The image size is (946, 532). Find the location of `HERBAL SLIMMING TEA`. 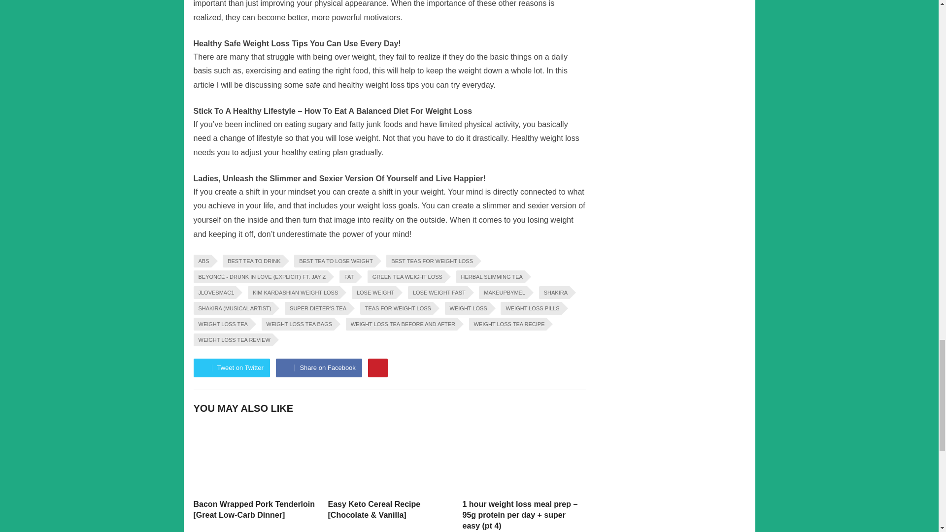

HERBAL SLIMMING TEA is located at coordinates (490, 276).